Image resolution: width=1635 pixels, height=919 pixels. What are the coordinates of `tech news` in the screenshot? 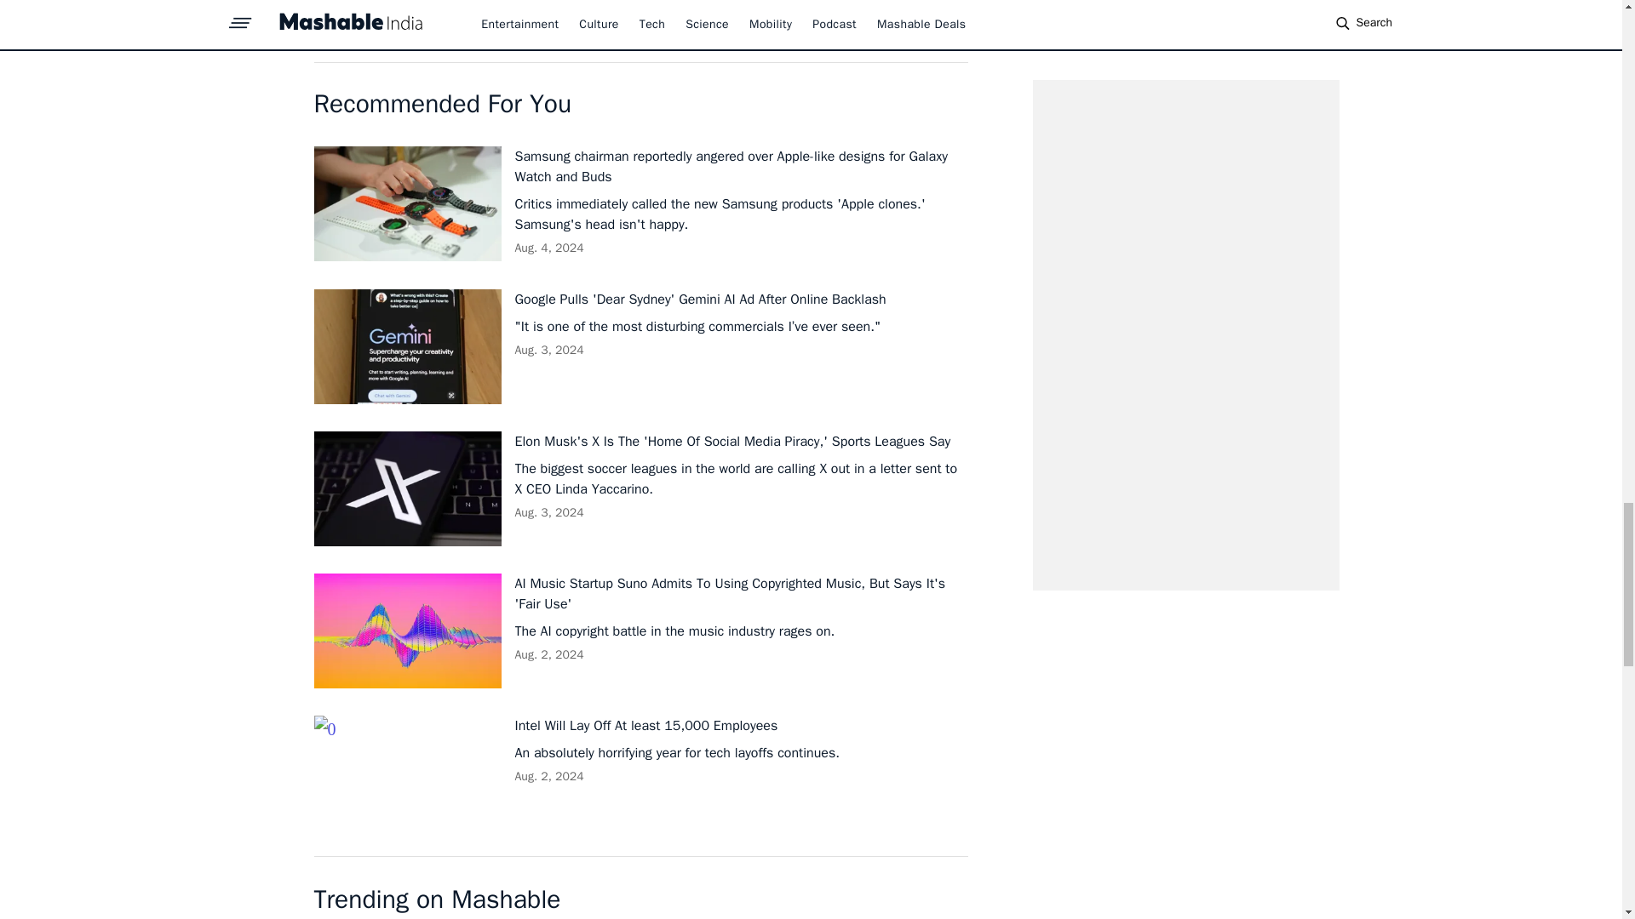 It's located at (649, 20).